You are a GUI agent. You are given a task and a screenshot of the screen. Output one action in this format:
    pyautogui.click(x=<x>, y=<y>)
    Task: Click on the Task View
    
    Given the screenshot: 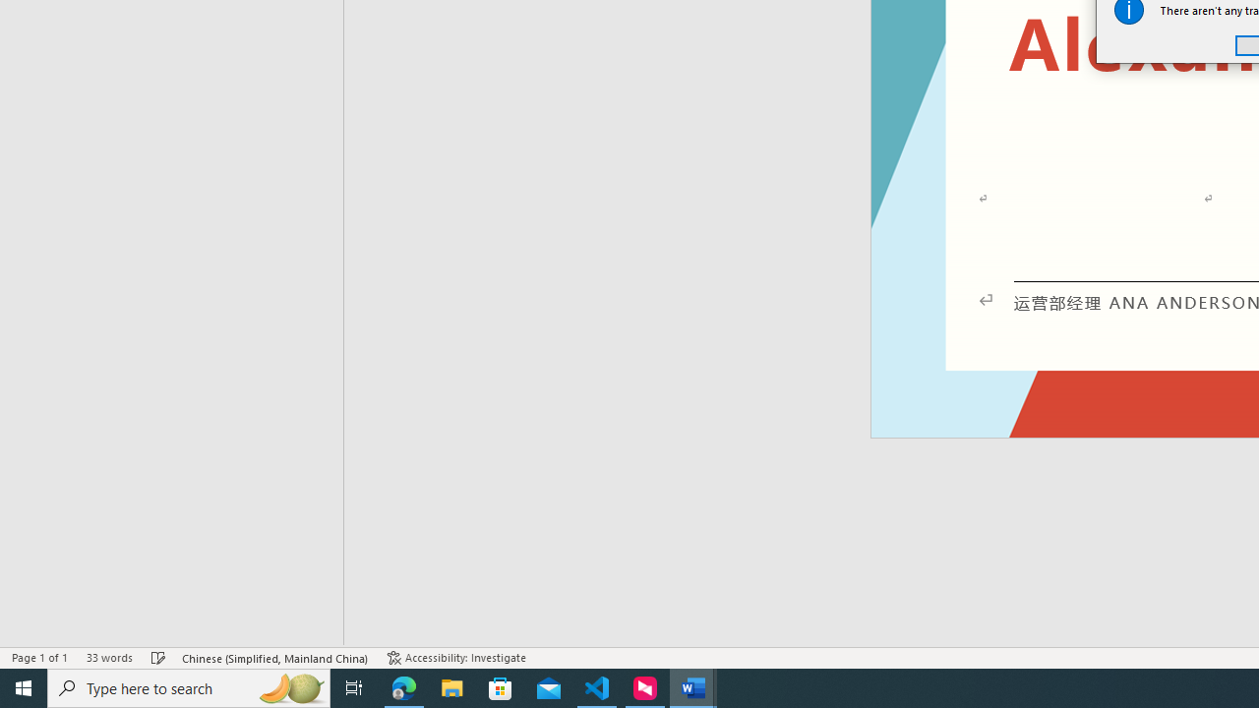 What is the action you would take?
    pyautogui.click(x=354, y=688)
    